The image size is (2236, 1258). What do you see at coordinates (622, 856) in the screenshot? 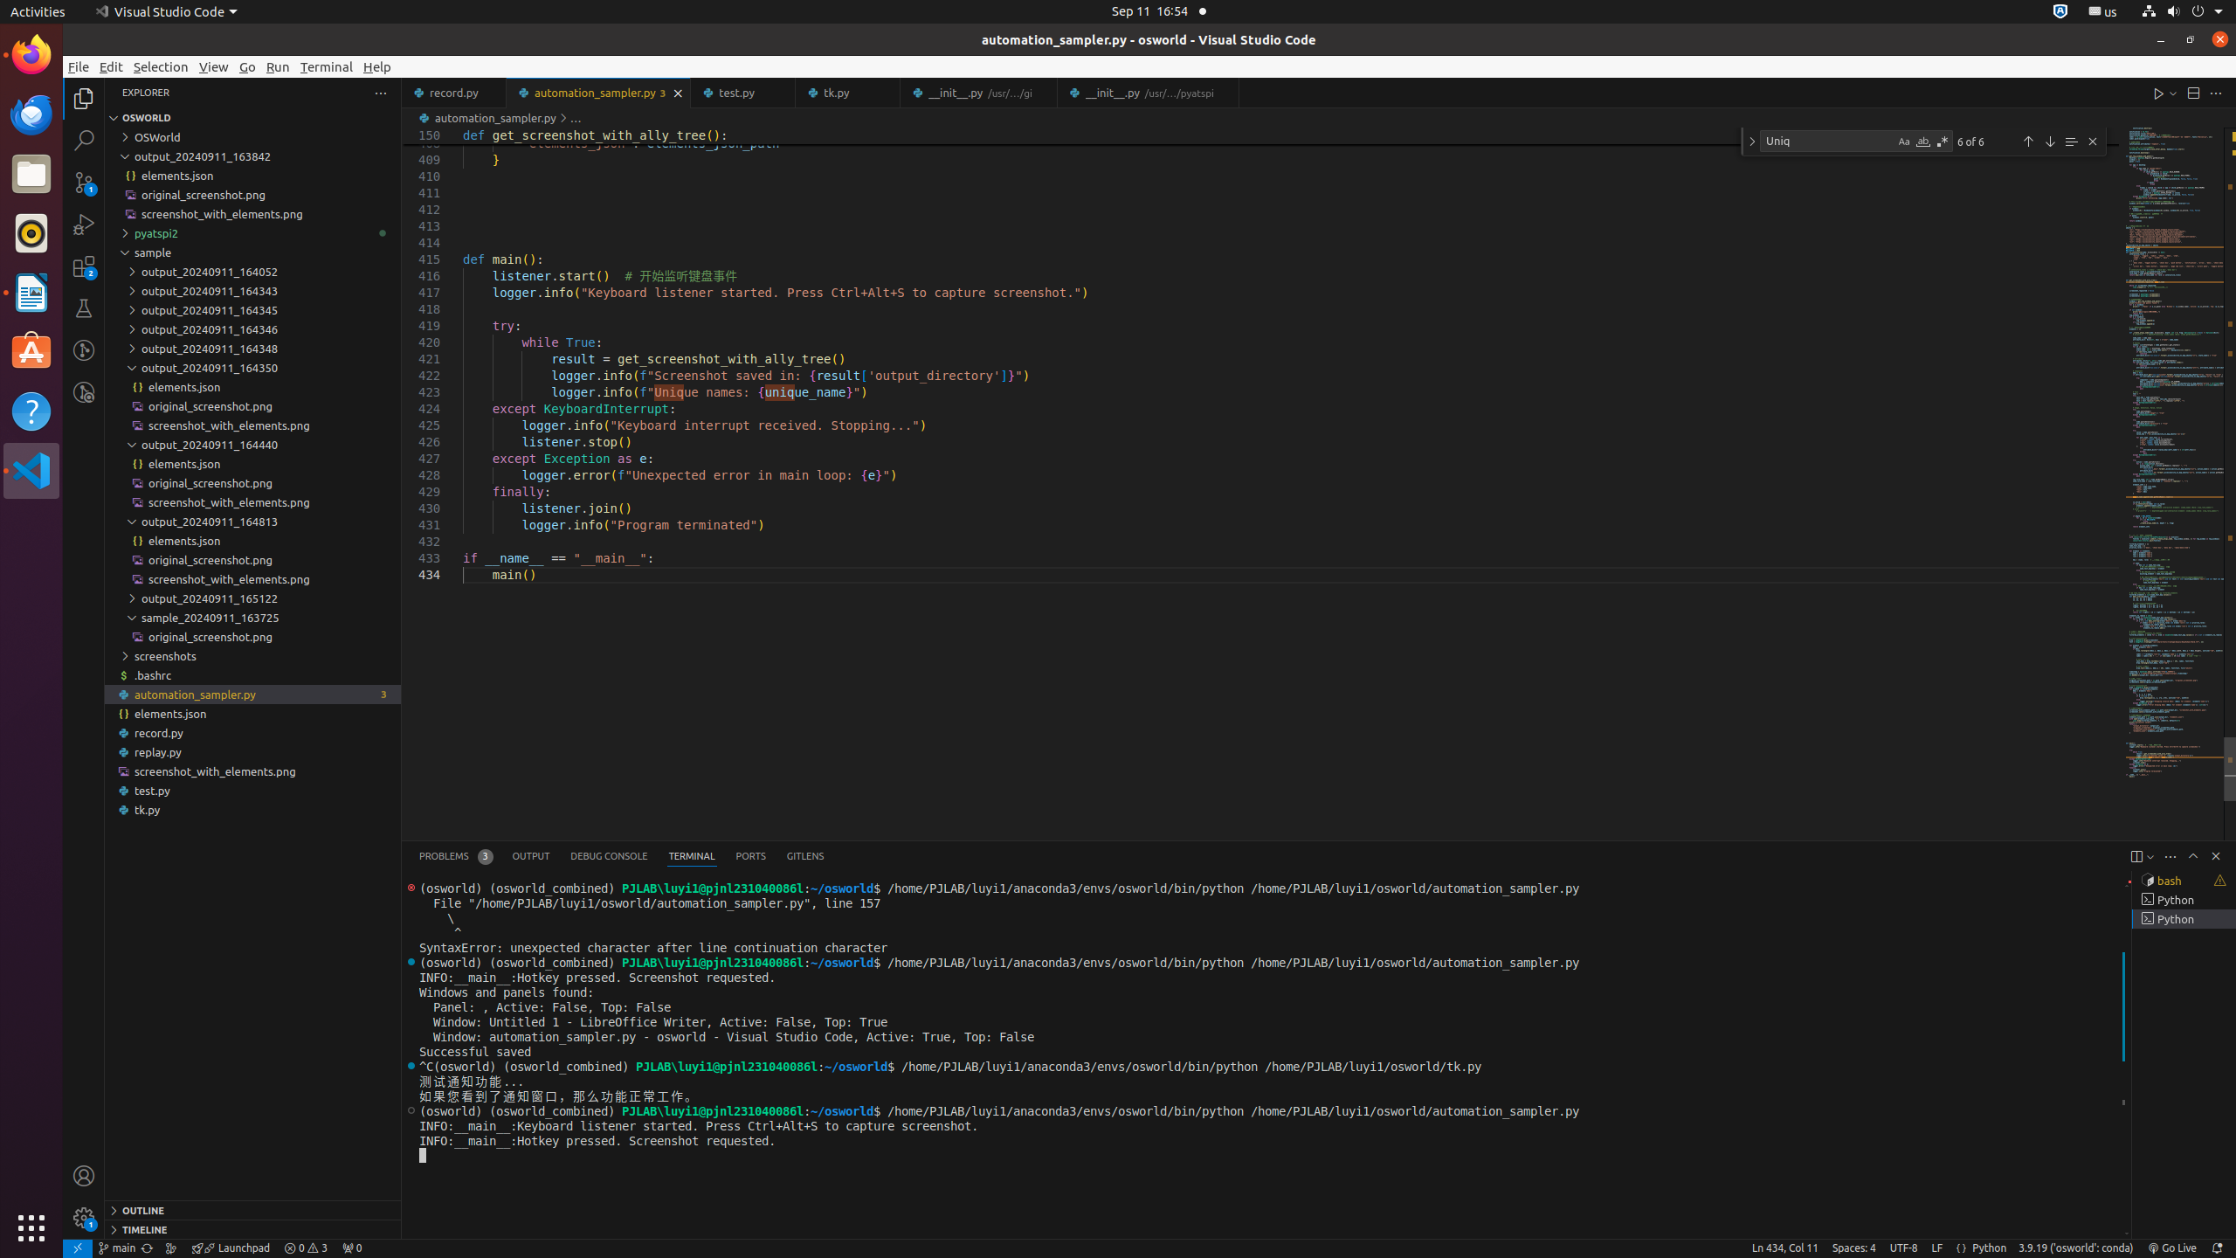
I see `Active View Switcher` at bounding box center [622, 856].